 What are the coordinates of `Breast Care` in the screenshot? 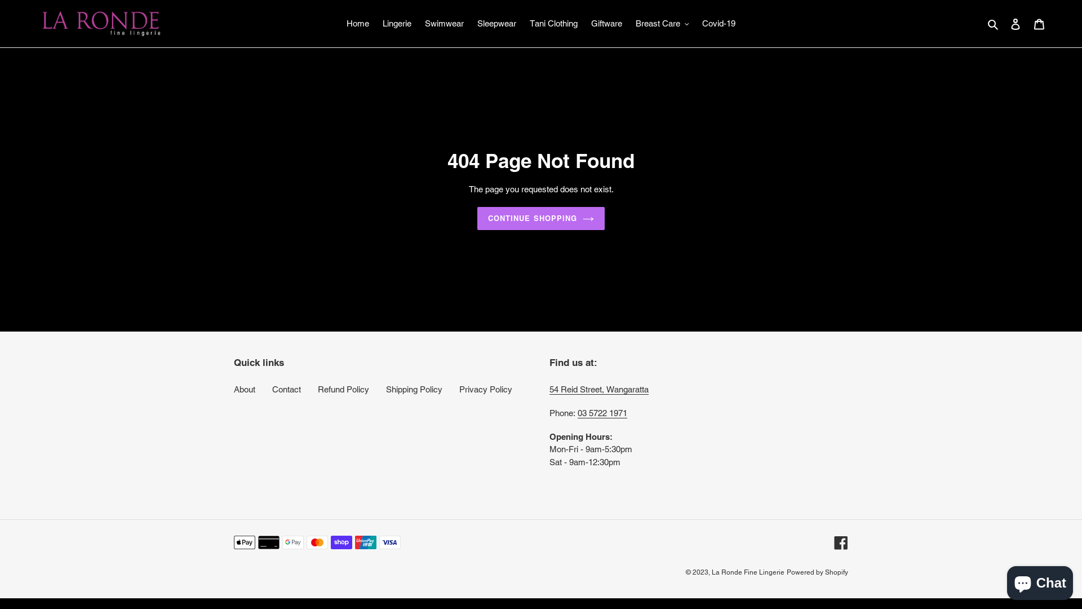 It's located at (663, 24).